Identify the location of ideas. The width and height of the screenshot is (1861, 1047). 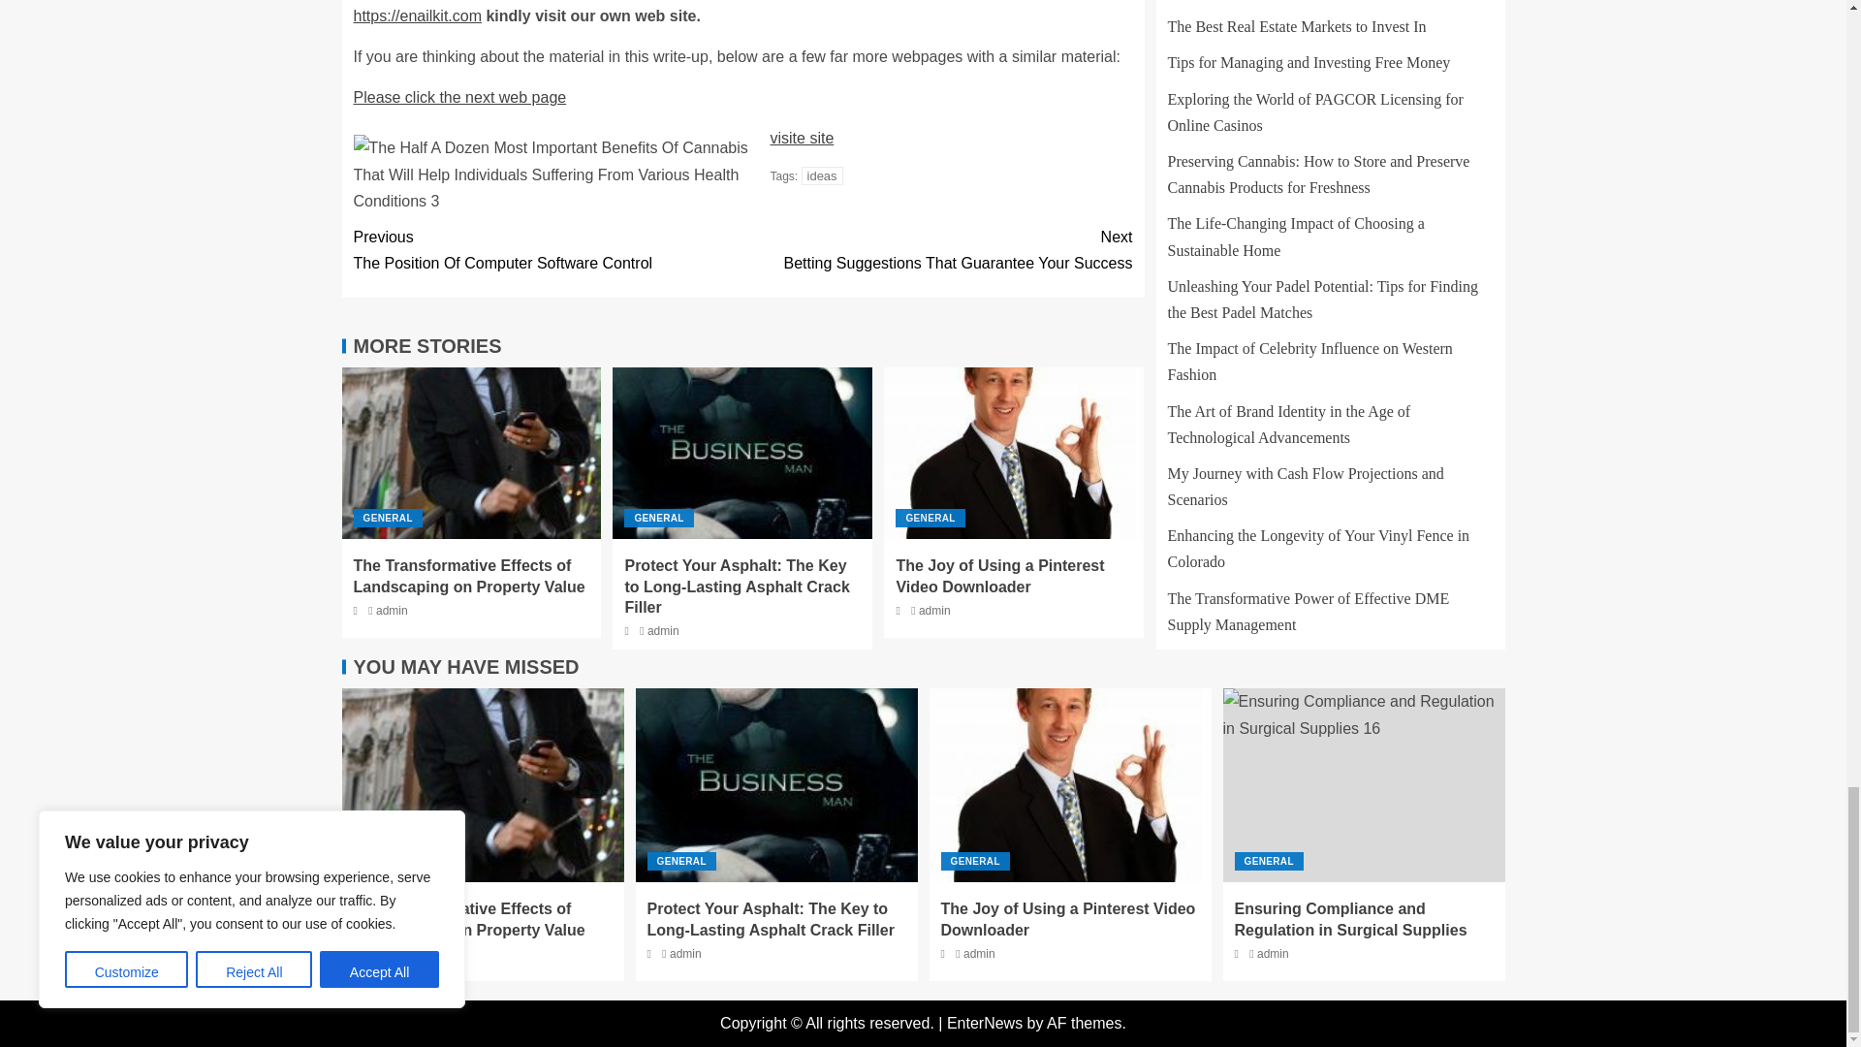
(936, 250).